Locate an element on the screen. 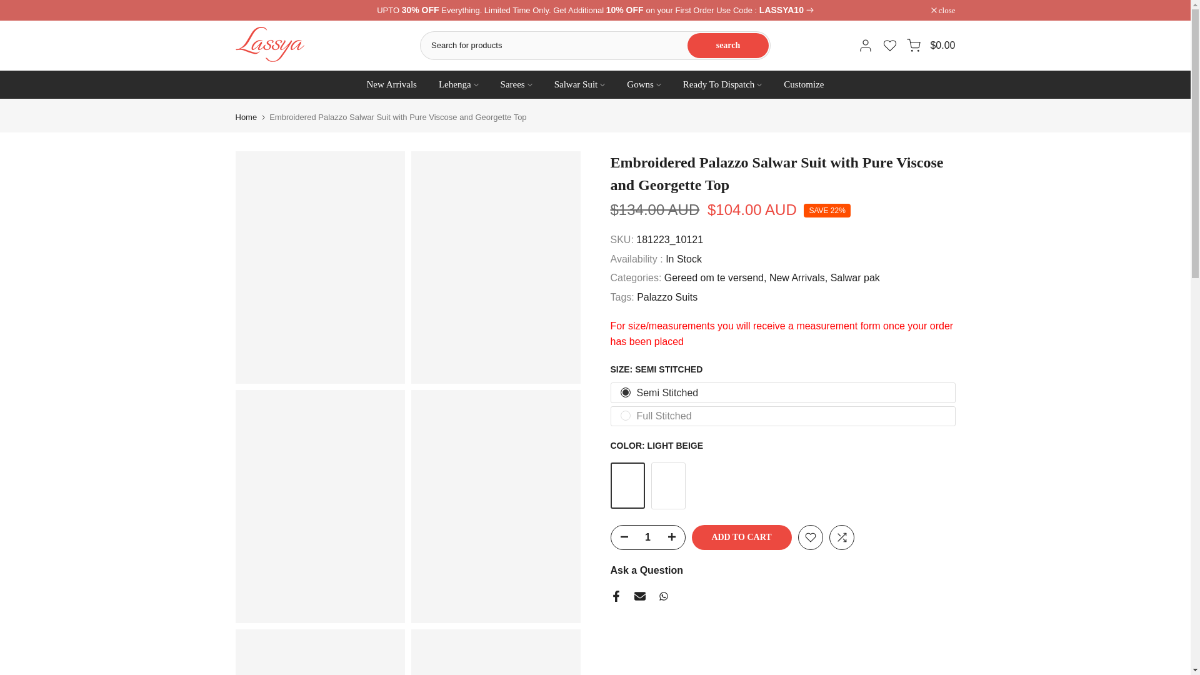  Gowns is located at coordinates (644, 84).